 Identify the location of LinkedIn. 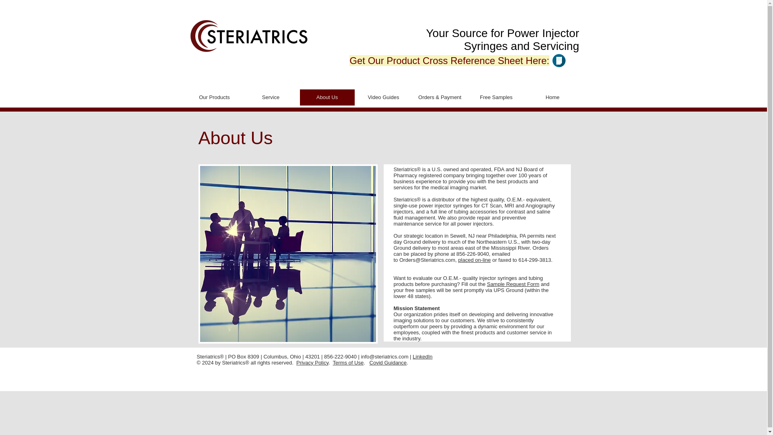
(422, 357).